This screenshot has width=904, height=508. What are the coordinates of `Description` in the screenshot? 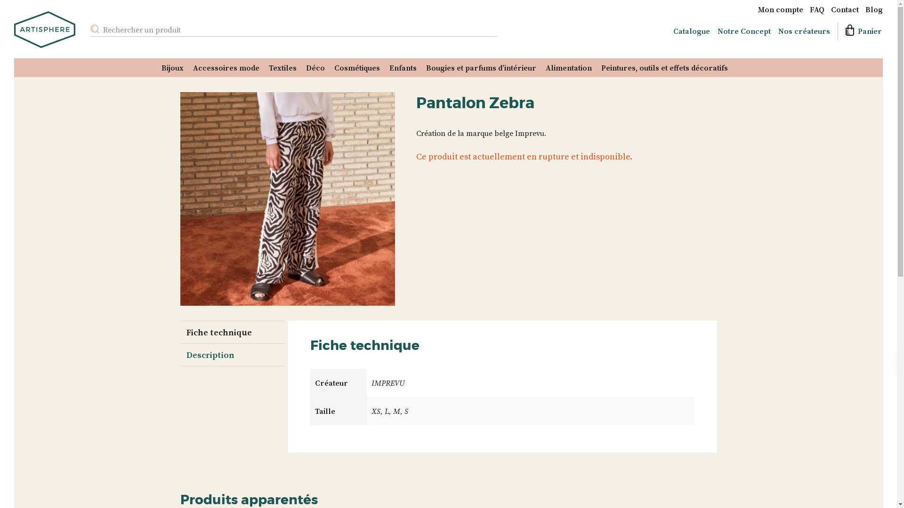 It's located at (232, 355).